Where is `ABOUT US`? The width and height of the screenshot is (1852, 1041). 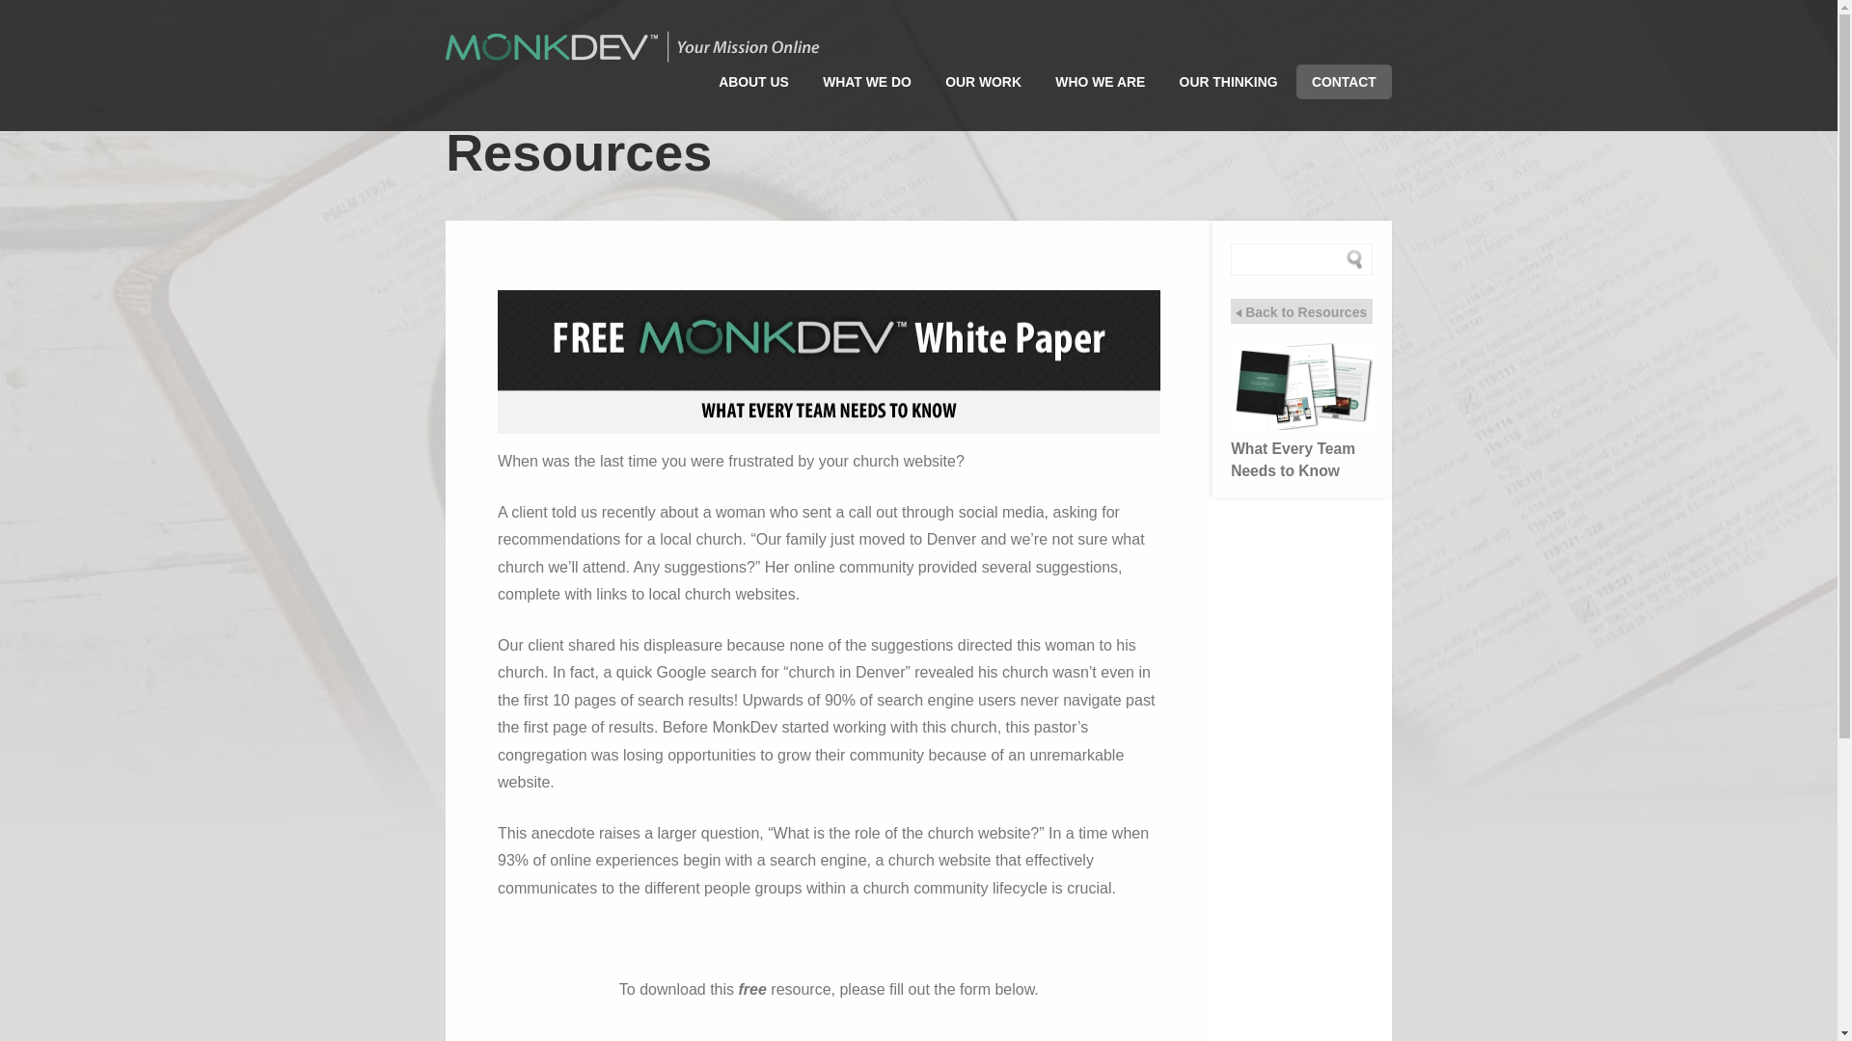 ABOUT US is located at coordinates (752, 81).